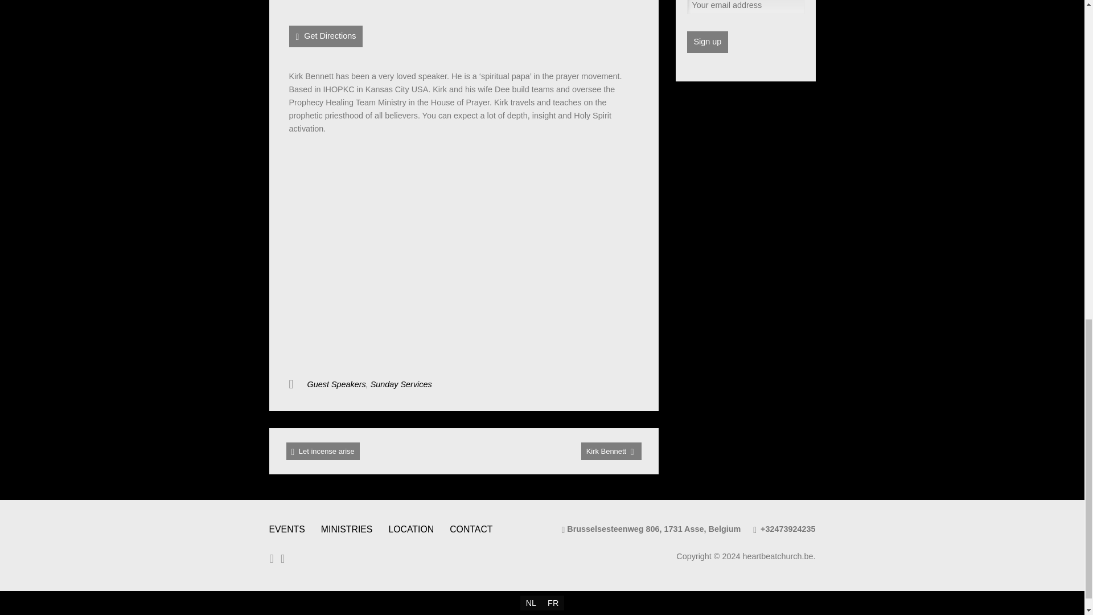 This screenshot has width=1093, height=615. I want to click on Let incense arise, so click(322, 451).